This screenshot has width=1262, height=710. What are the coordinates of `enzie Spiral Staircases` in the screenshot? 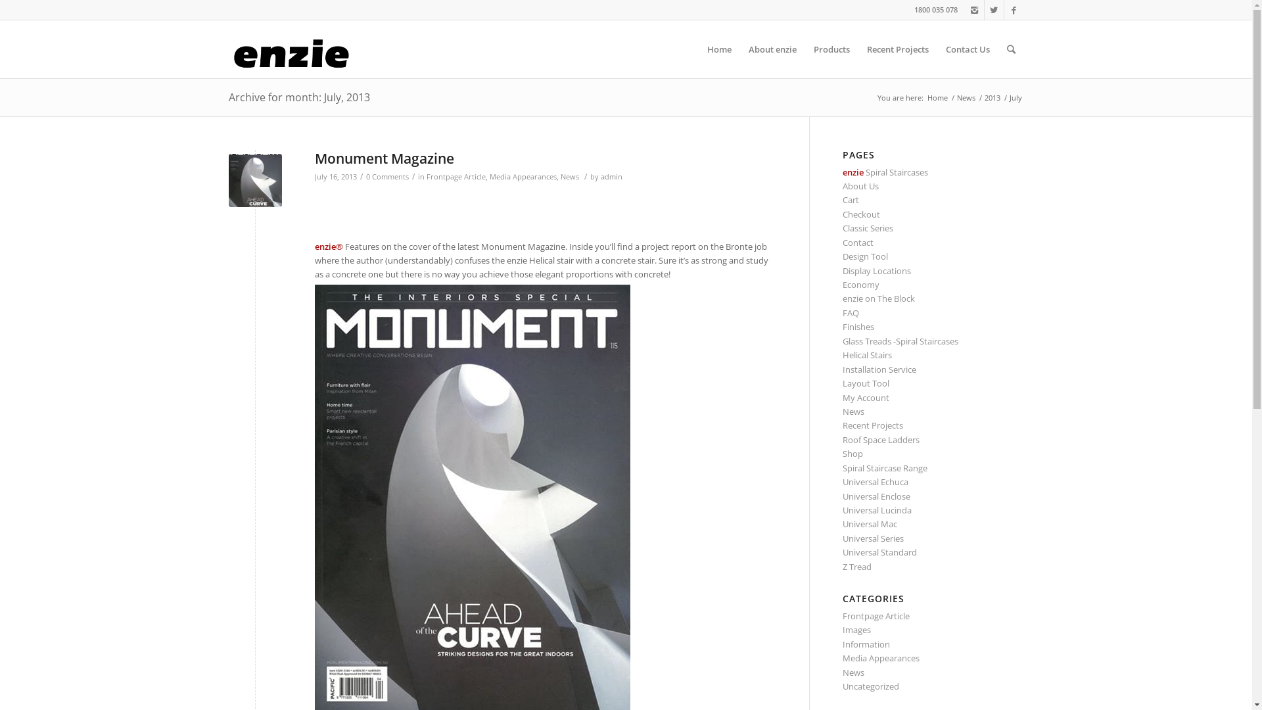 It's located at (885, 172).